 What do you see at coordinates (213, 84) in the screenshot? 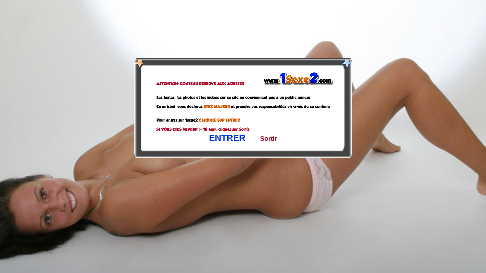
I see `Contact` at bounding box center [213, 84].